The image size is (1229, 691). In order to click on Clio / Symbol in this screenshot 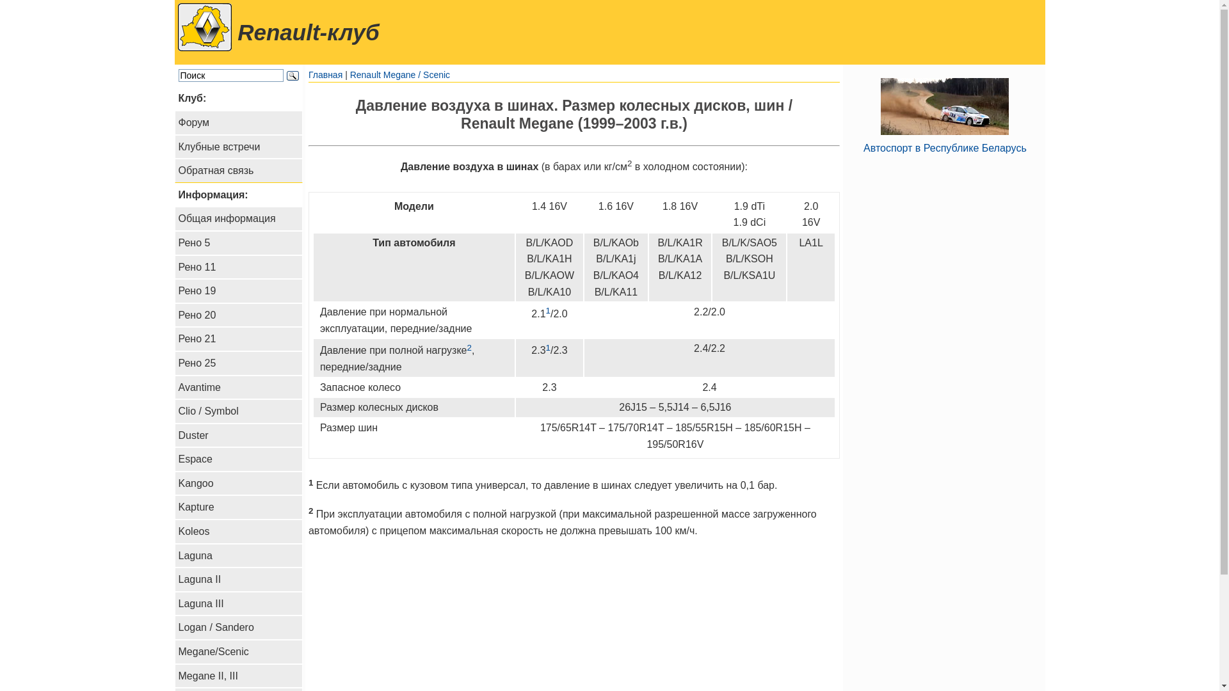, I will do `click(238, 411)`.